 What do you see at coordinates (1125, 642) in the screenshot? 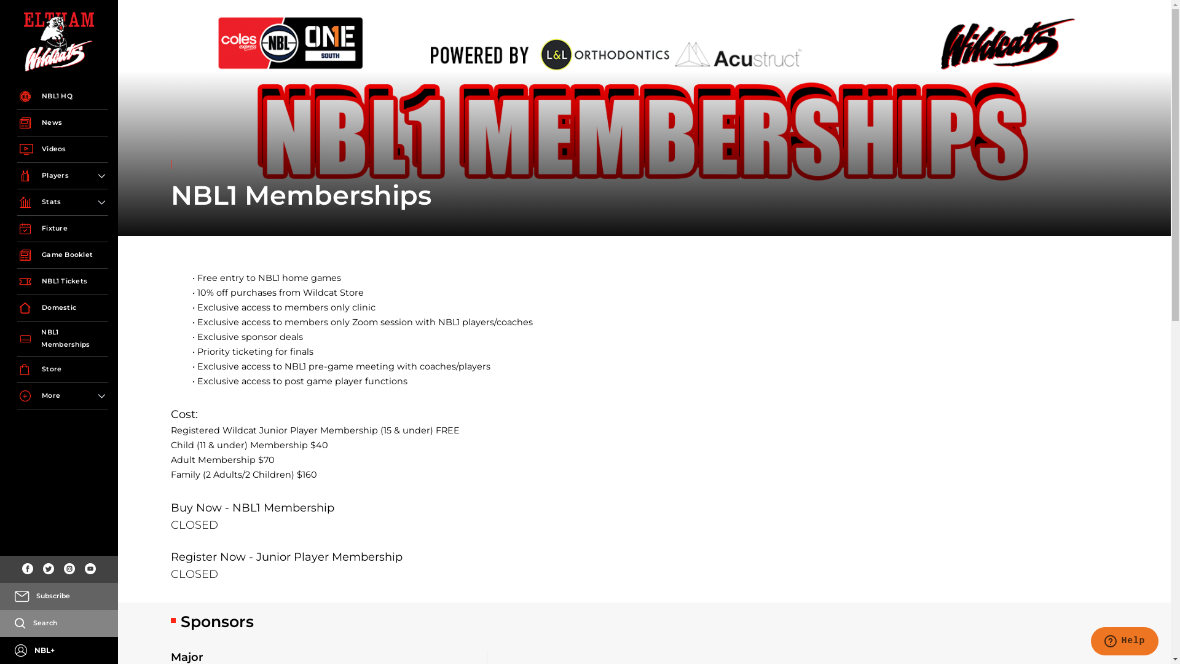
I see `Opens a widget where you can find more information` at bounding box center [1125, 642].